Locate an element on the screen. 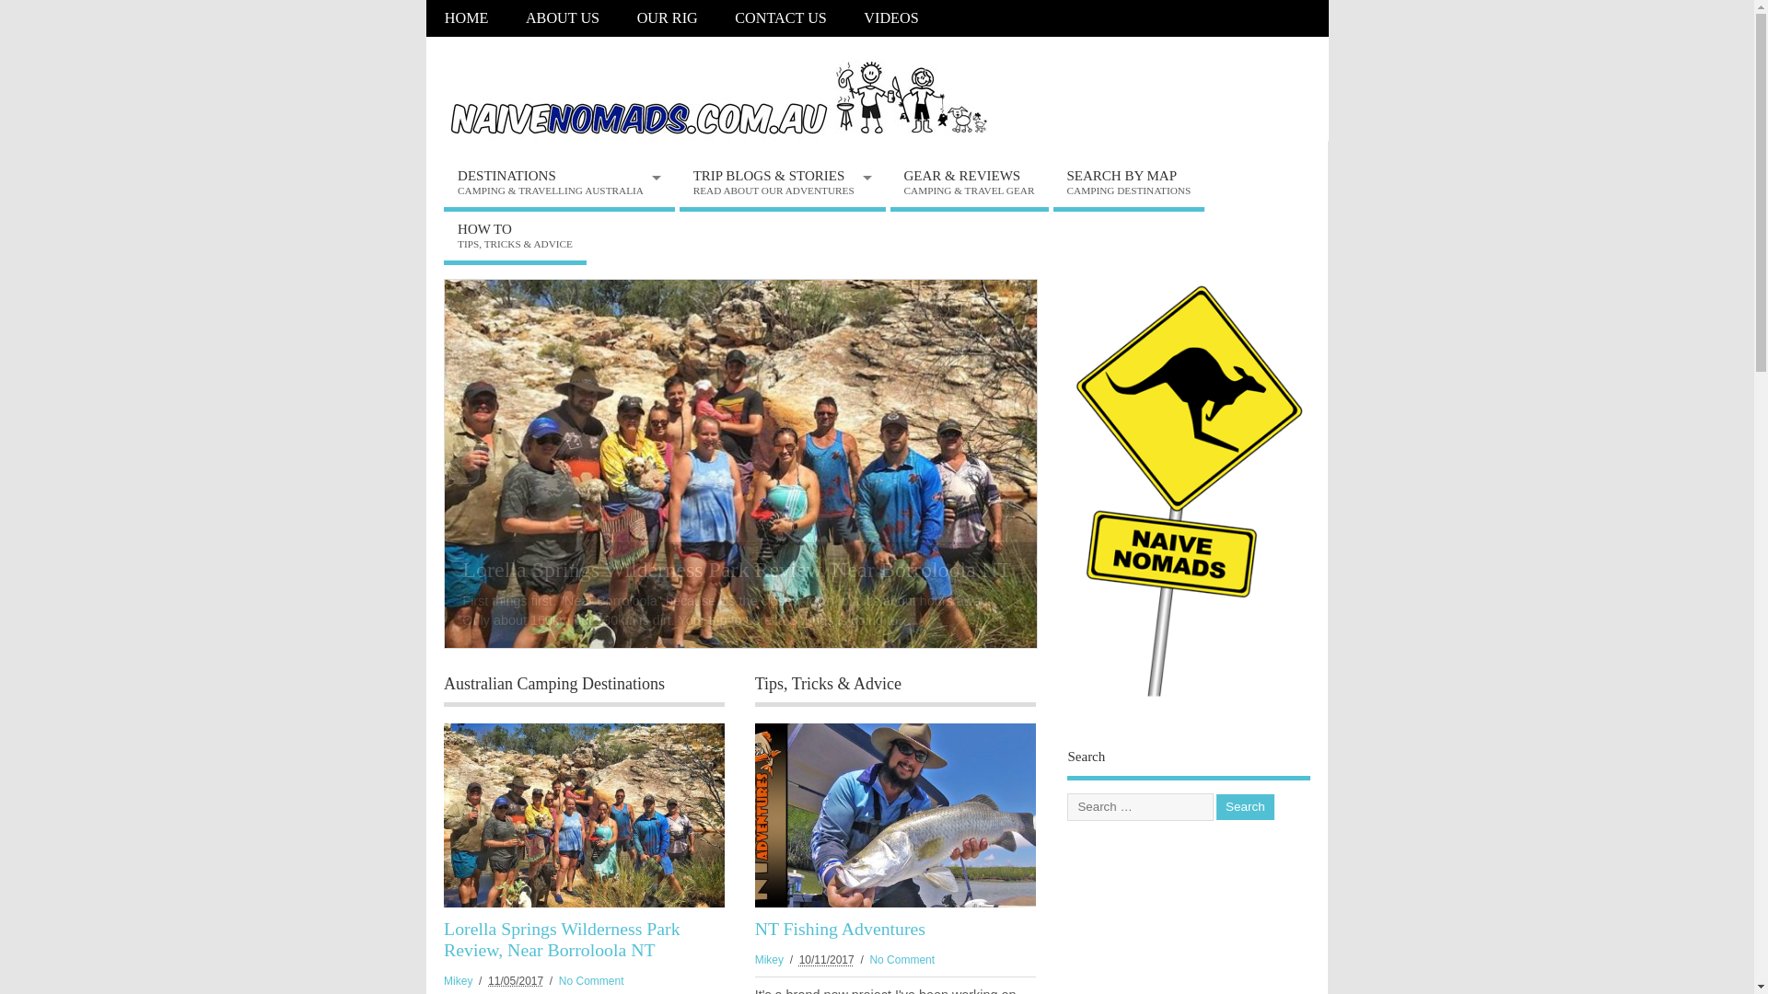 The width and height of the screenshot is (1768, 994). ABOUT US is located at coordinates (564, 18).